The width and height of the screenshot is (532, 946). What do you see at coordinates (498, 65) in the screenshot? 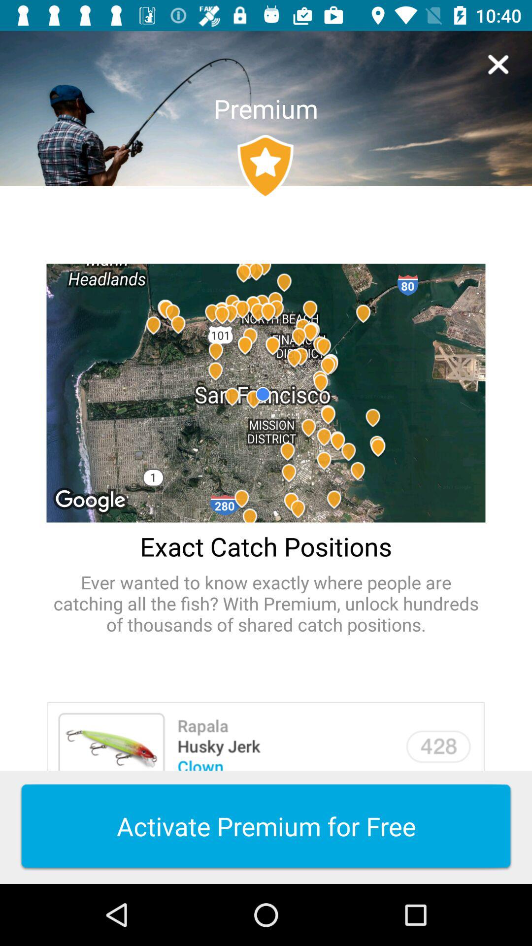
I see `close current screen` at bounding box center [498, 65].